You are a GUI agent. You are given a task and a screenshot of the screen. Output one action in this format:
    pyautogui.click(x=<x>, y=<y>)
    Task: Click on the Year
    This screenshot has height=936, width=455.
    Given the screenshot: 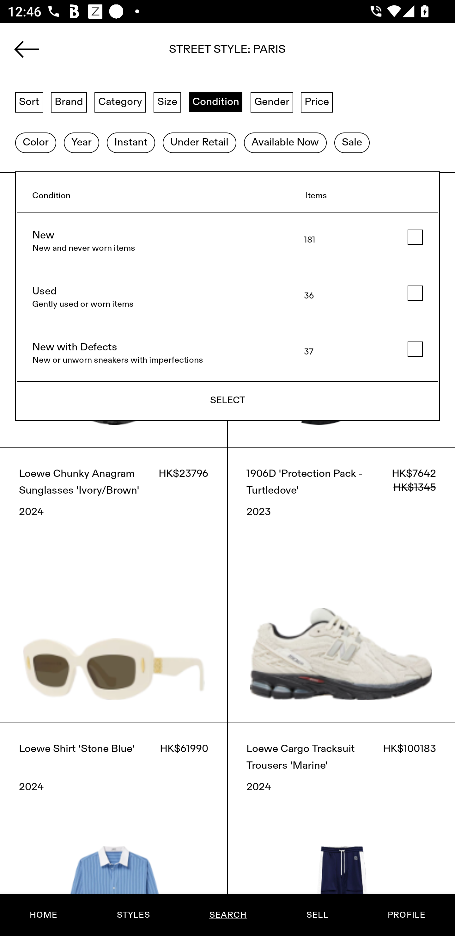 What is the action you would take?
    pyautogui.click(x=81, y=143)
    